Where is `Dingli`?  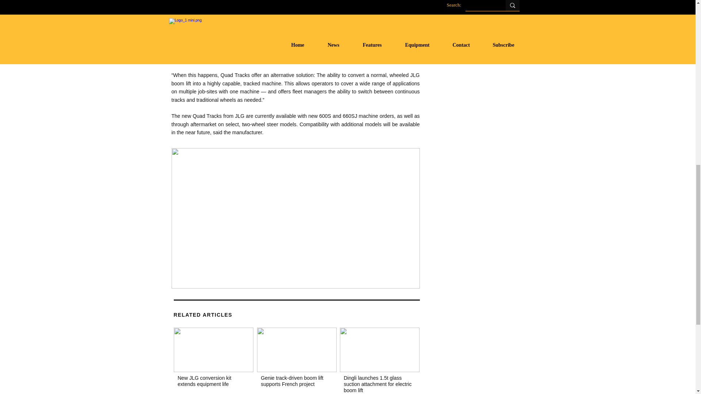 Dingli is located at coordinates (379, 349).